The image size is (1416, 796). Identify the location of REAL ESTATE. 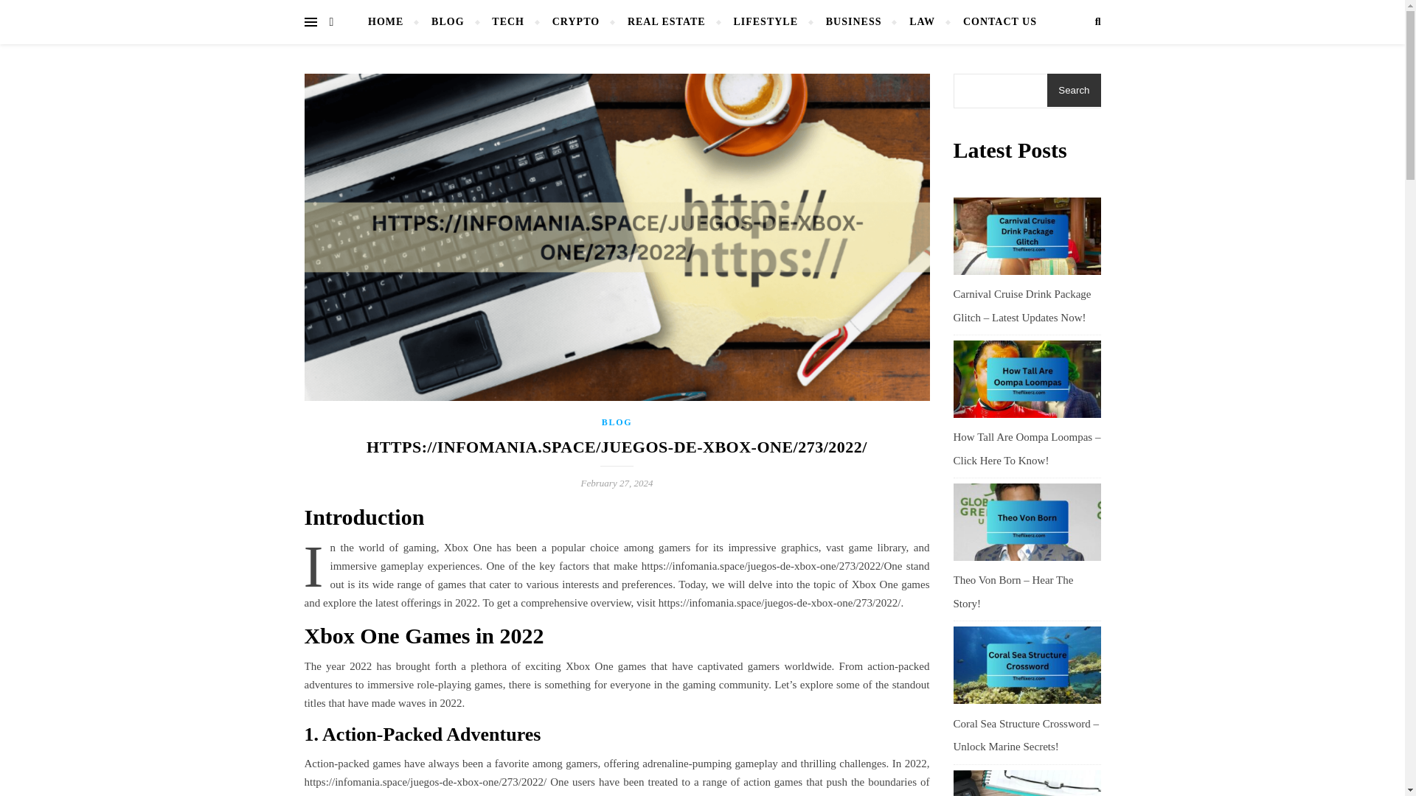
(666, 22).